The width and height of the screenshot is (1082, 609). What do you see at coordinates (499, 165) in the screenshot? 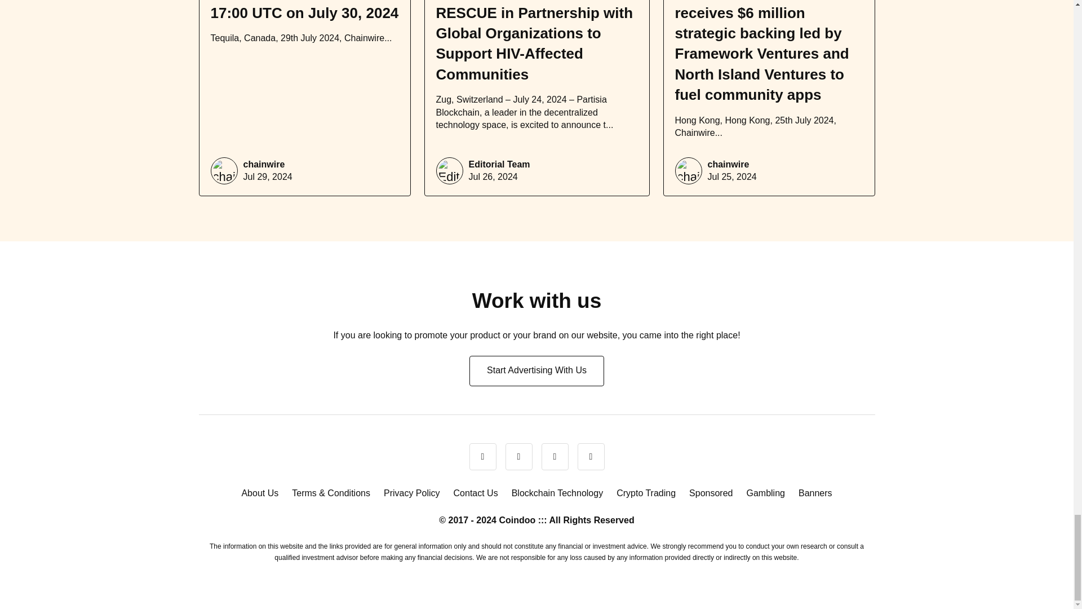
I see `Editorial Team` at bounding box center [499, 165].